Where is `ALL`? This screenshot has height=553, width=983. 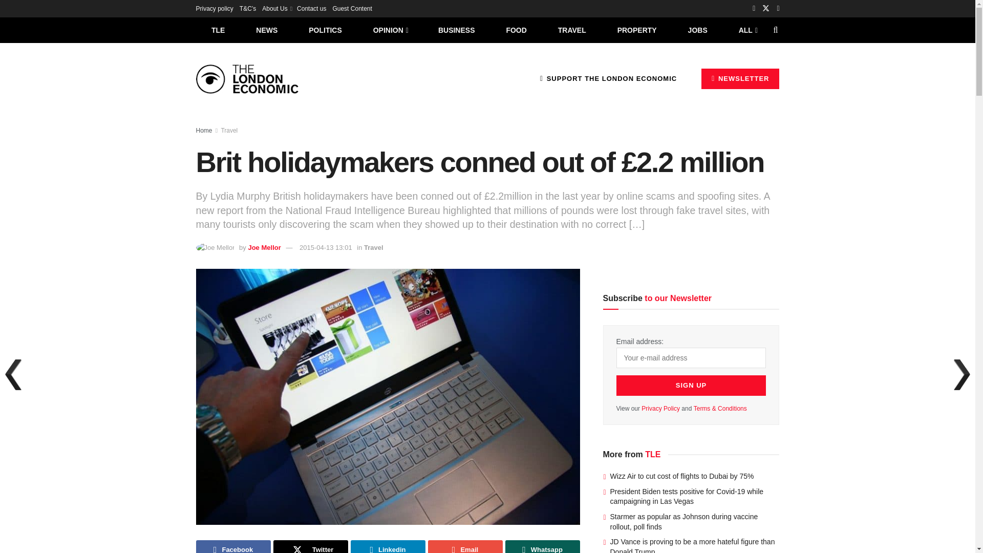 ALL is located at coordinates (747, 30).